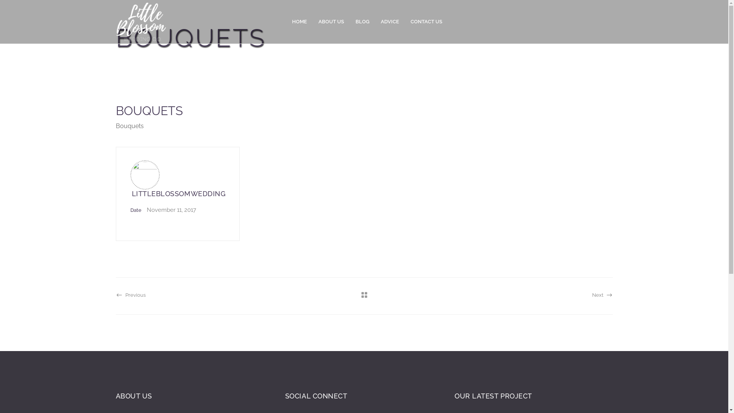 This screenshot has height=413, width=734. What do you see at coordinates (331, 22) in the screenshot?
I see `ABOUT US` at bounding box center [331, 22].